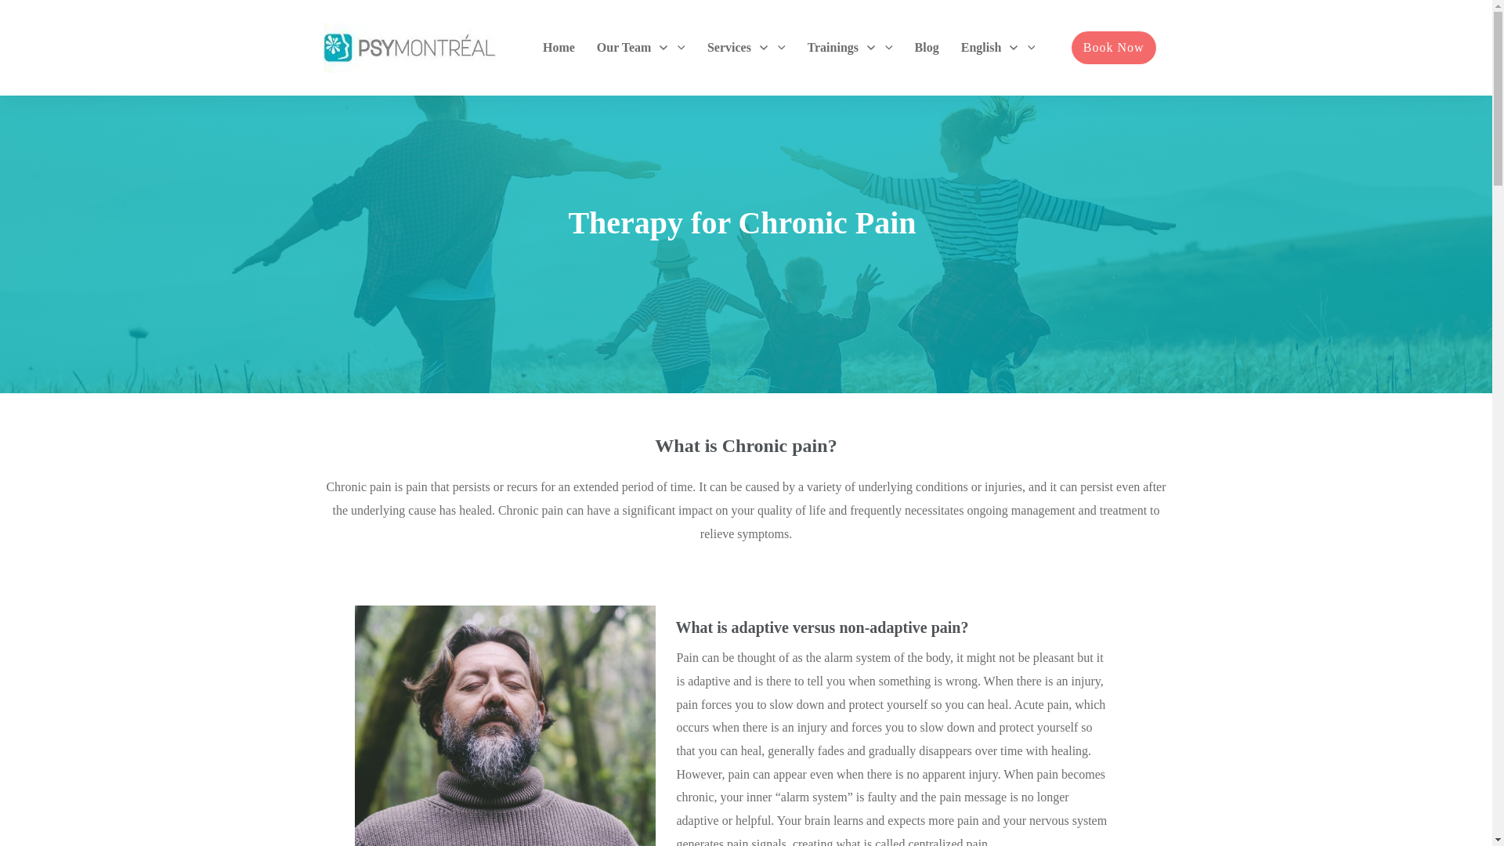 This screenshot has height=846, width=1504. What do you see at coordinates (641, 47) in the screenshot?
I see `Our Team` at bounding box center [641, 47].